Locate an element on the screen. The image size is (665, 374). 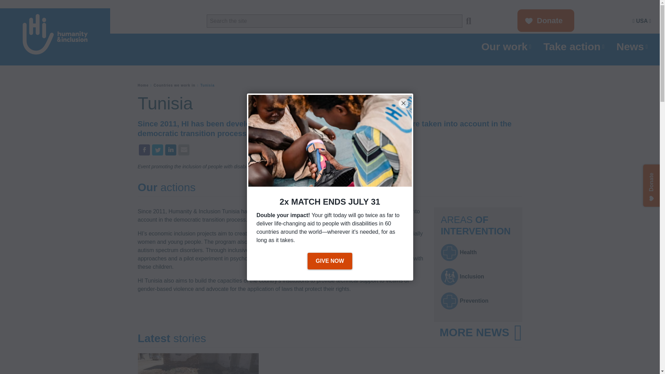
USA is located at coordinates (641, 21).